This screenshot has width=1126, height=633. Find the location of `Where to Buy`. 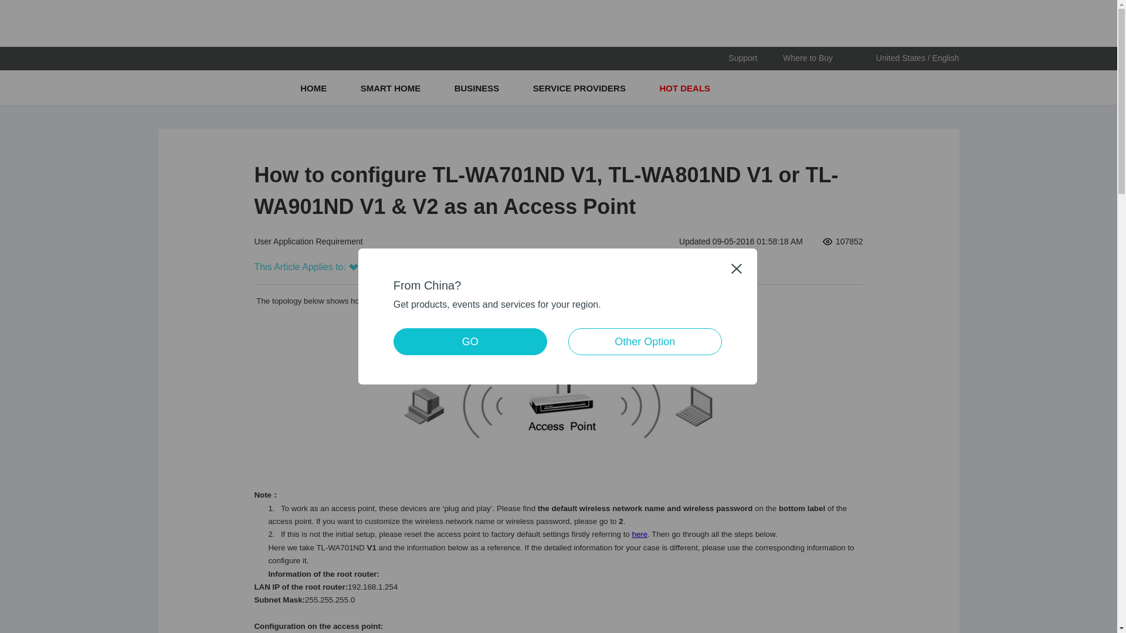

Where to Buy is located at coordinates (808, 58).